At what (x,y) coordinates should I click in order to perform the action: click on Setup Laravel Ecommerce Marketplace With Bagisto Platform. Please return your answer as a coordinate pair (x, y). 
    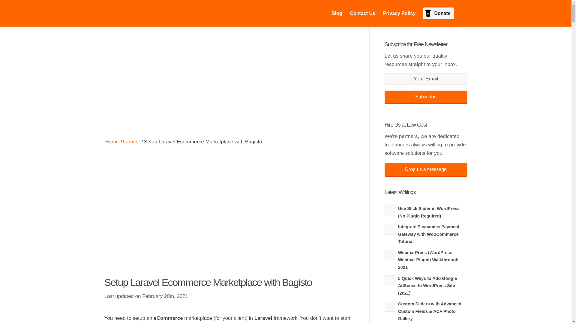
    Looking at the image, I should click on (167, 211).